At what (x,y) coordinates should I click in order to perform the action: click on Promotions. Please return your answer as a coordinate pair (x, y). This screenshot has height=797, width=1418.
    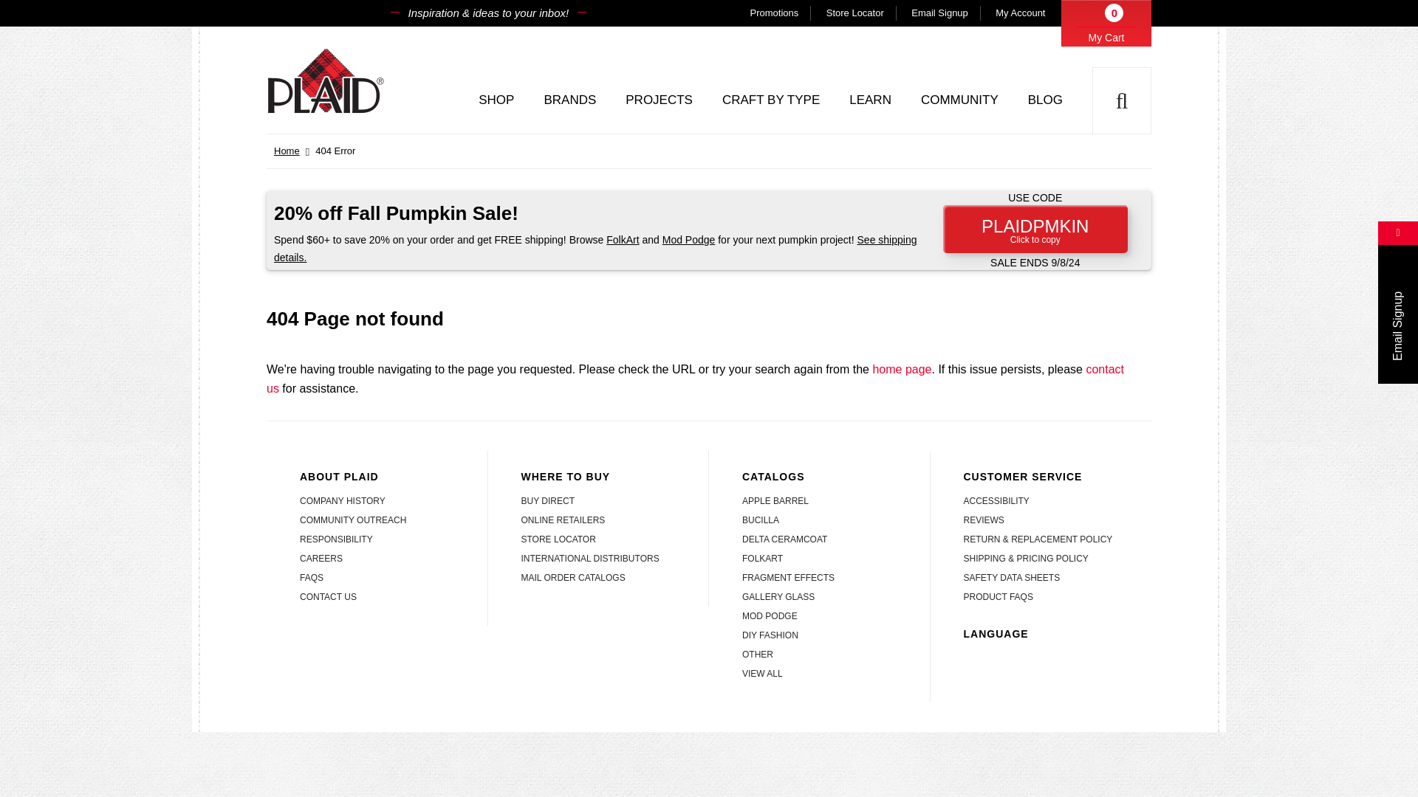
    Looking at the image, I should click on (774, 13).